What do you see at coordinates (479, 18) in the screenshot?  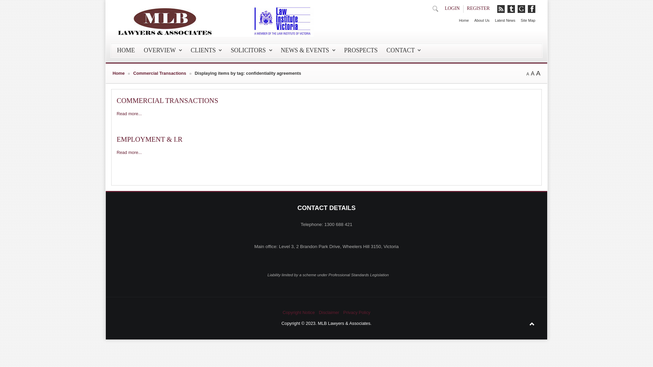 I see `About Us` at bounding box center [479, 18].